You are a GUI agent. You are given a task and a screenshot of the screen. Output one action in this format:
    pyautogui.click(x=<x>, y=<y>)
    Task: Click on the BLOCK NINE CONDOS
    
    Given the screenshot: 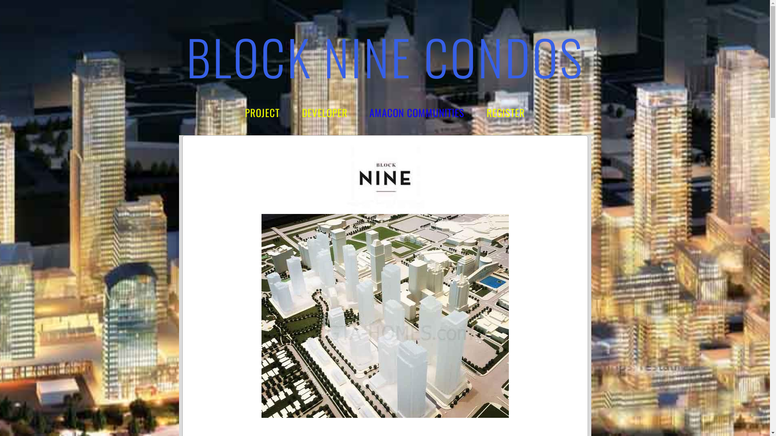 What is the action you would take?
    pyautogui.click(x=385, y=57)
    